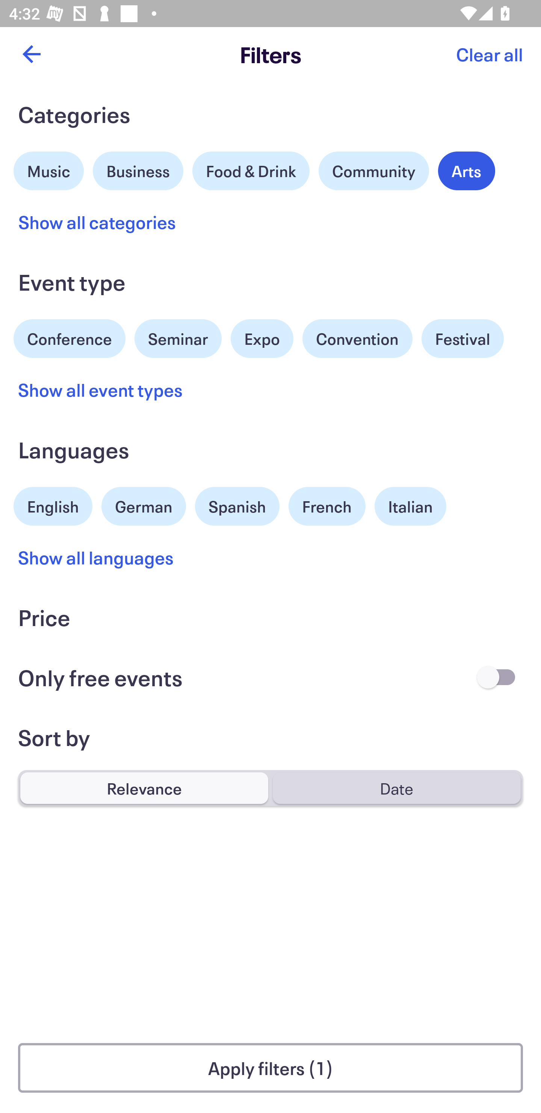 This screenshot has width=541, height=1113. I want to click on Italian, so click(410, 506).